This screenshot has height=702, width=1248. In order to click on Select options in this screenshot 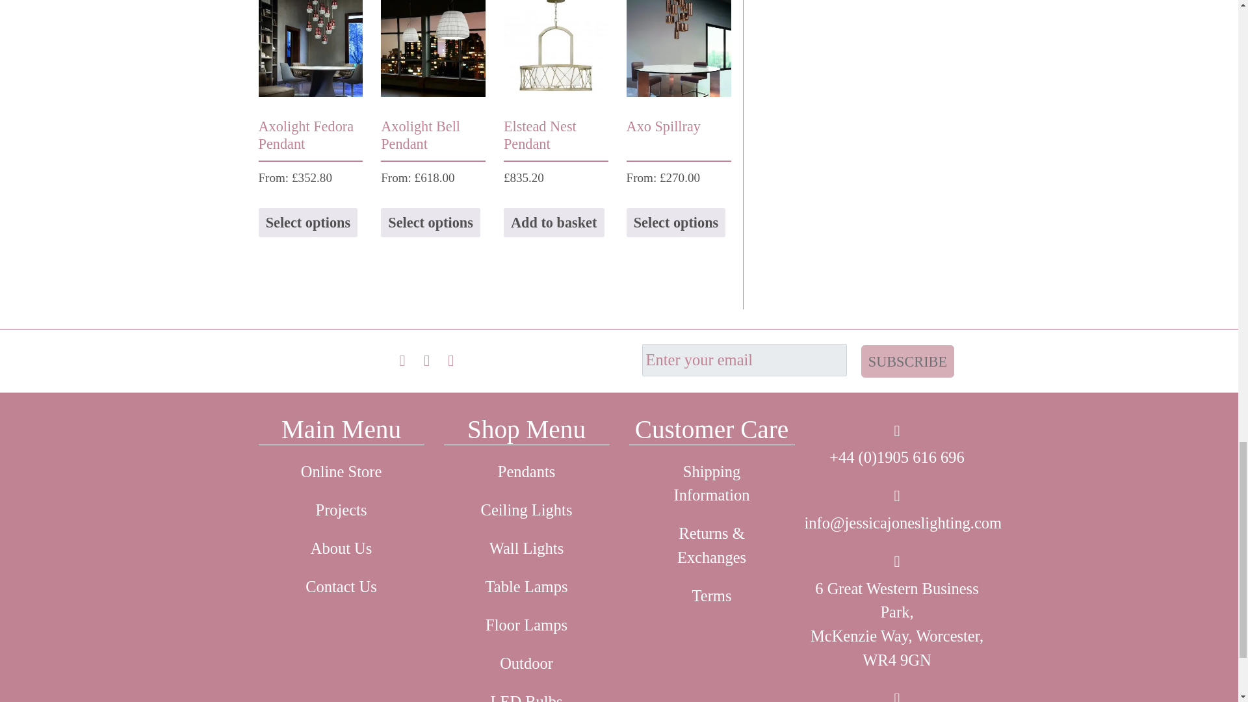, I will do `click(308, 222)`.